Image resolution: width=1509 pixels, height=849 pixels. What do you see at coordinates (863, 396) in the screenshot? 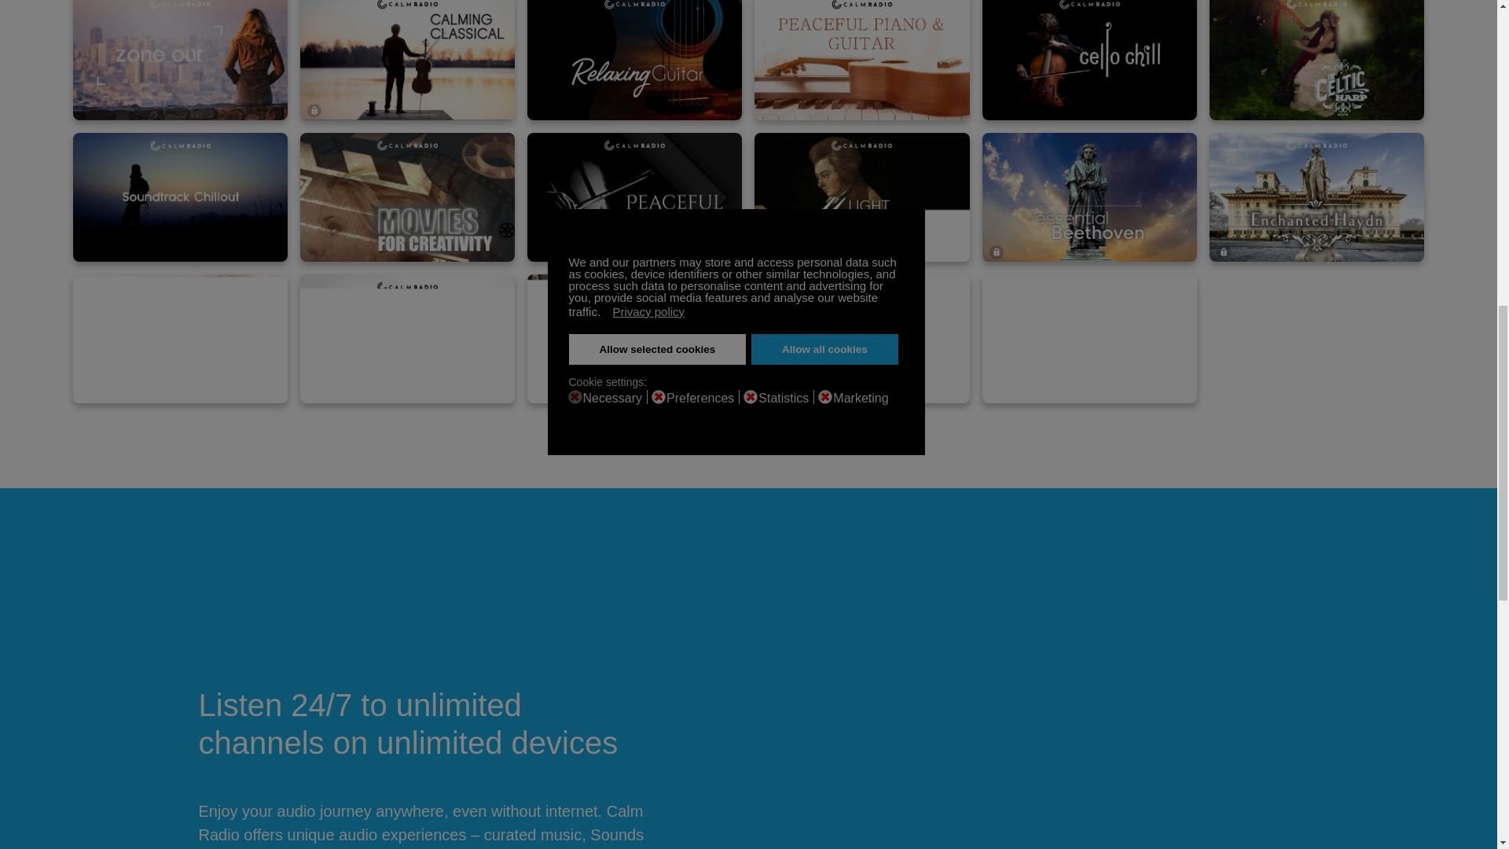
I see `Marketing` at bounding box center [863, 396].